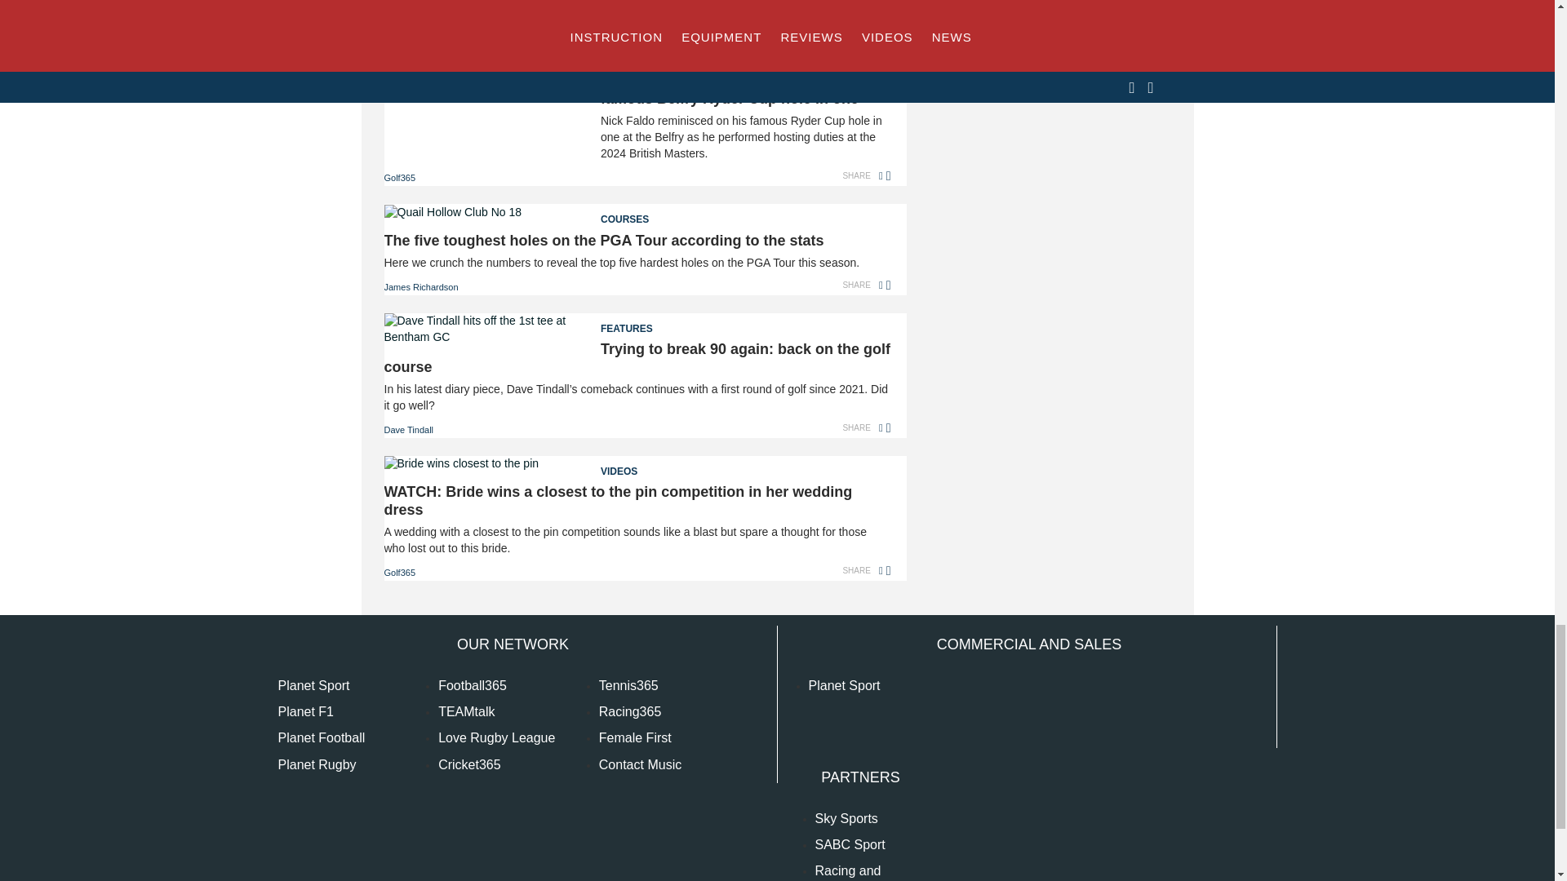 The image size is (1567, 881). I want to click on News, so click(637, 55).